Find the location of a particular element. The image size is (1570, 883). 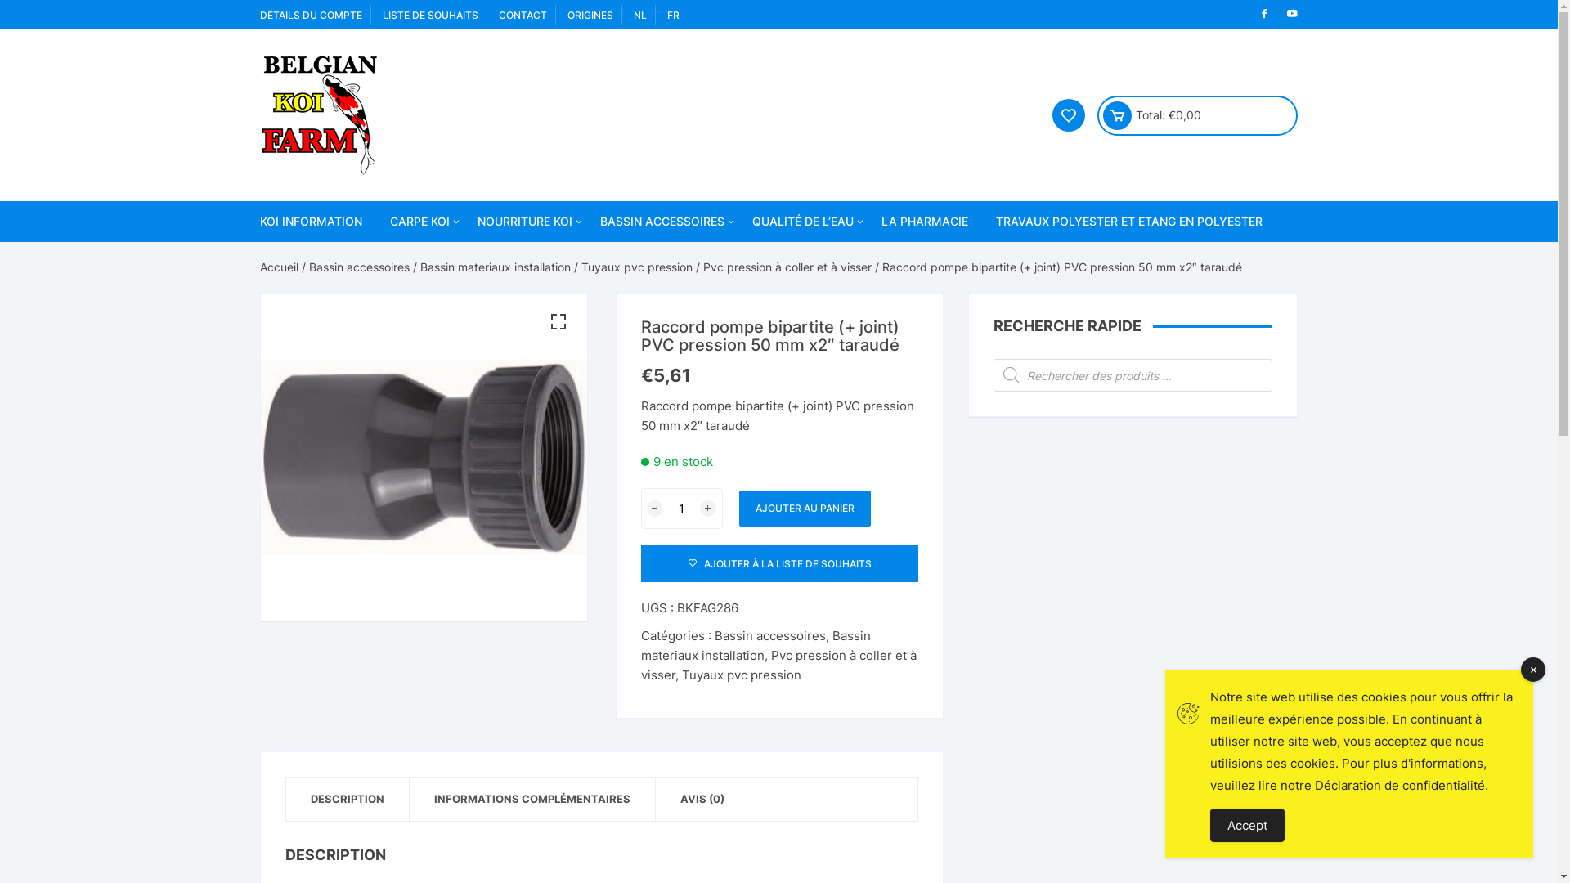

Azobe lattes et poteaux is located at coordinates (894, 379).